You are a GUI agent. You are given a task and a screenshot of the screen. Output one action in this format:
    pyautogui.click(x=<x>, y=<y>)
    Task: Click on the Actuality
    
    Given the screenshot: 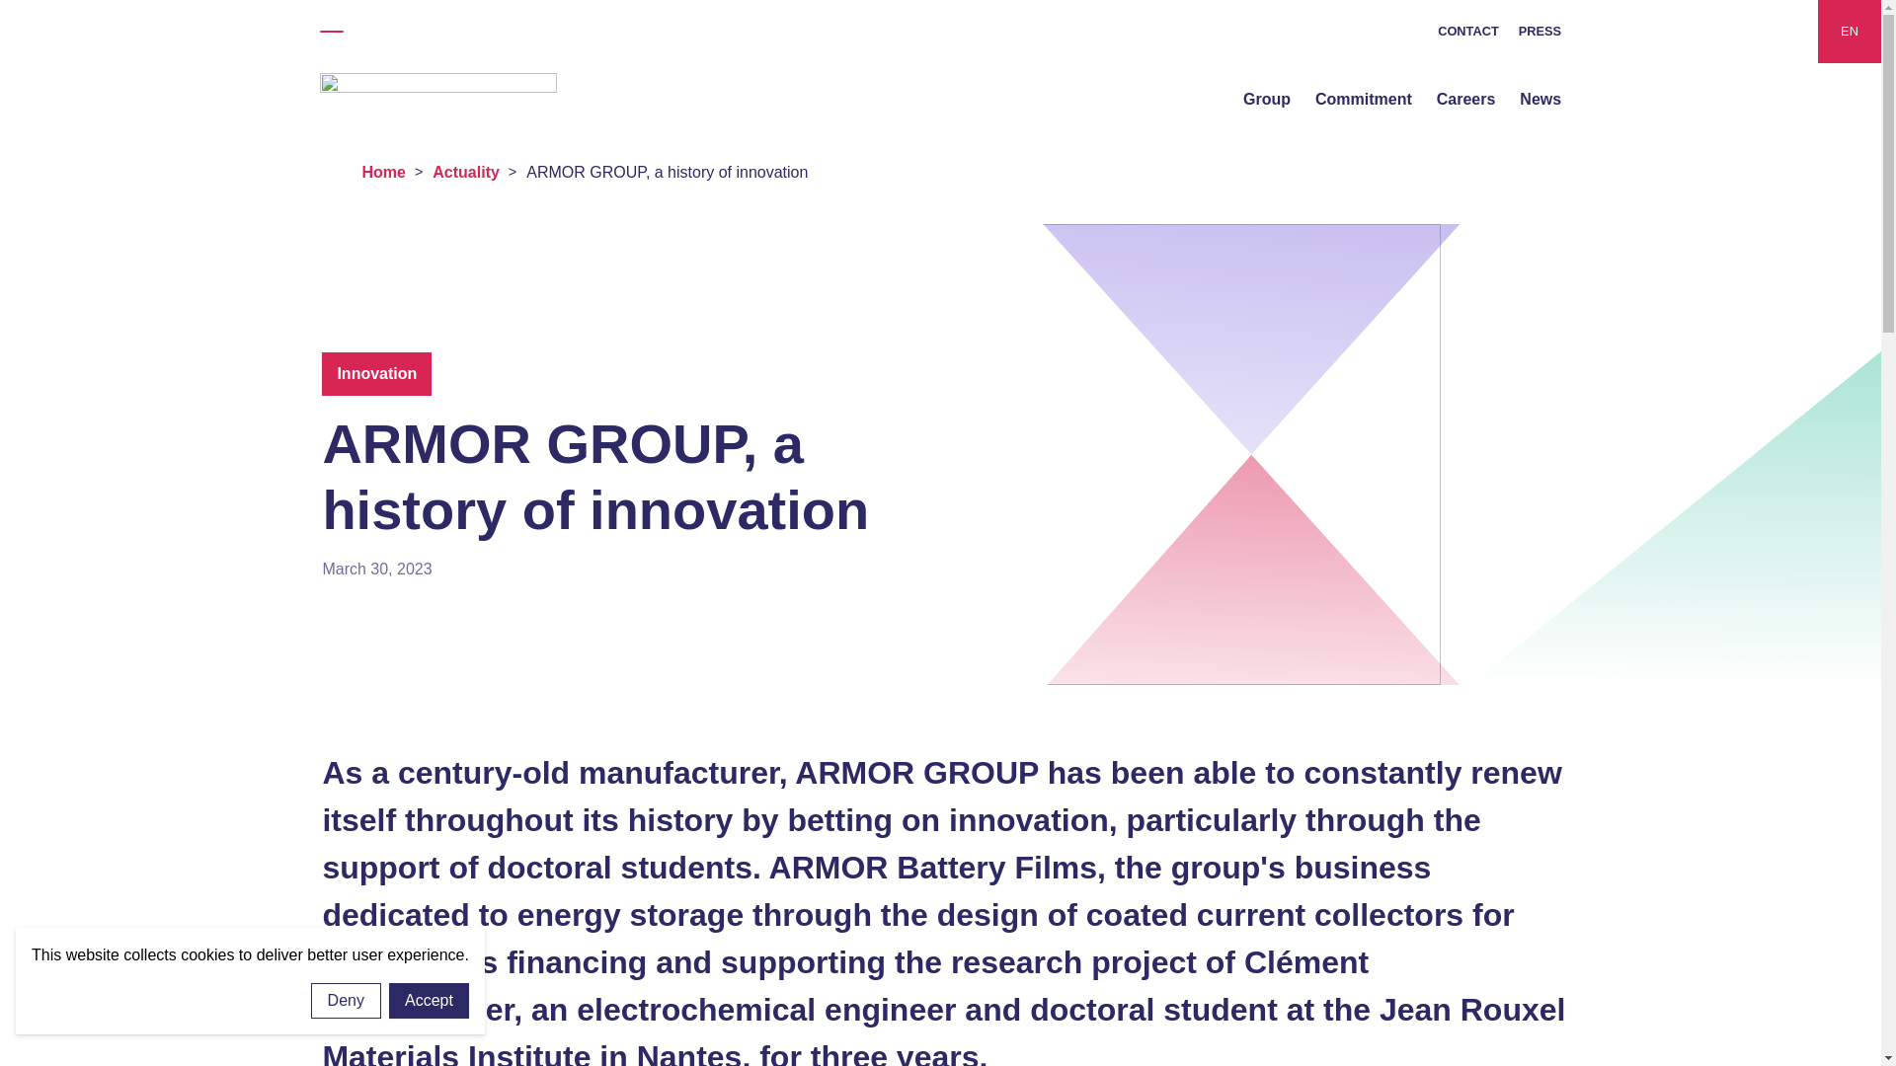 What is the action you would take?
    pyautogui.click(x=474, y=172)
    